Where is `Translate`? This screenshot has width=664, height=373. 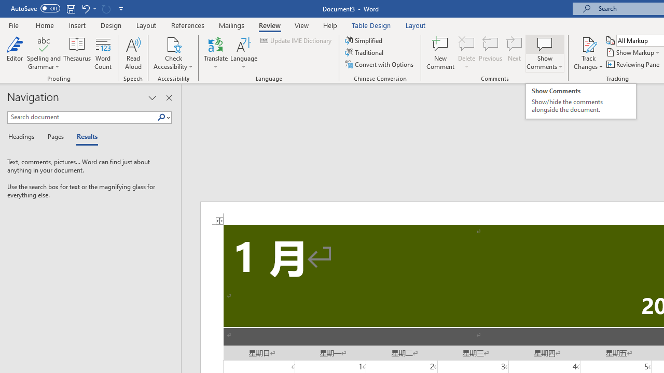 Translate is located at coordinates (216, 53).